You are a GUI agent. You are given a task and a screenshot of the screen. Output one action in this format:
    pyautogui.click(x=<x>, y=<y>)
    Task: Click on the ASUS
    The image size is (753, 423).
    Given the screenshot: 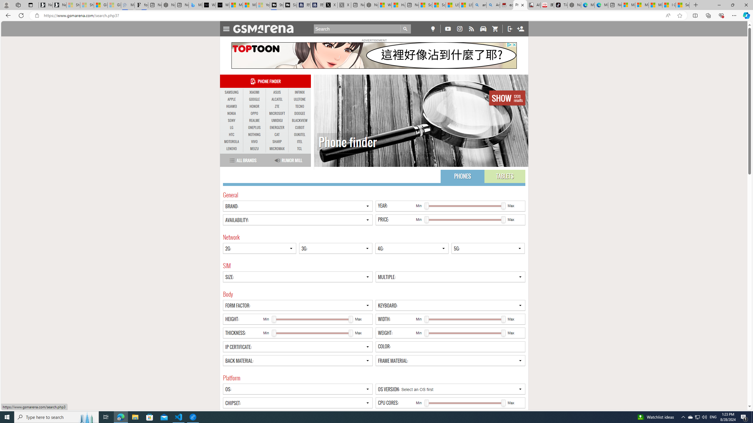 What is the action you would take?
    pyautogui.click(x=277, y=93)
    